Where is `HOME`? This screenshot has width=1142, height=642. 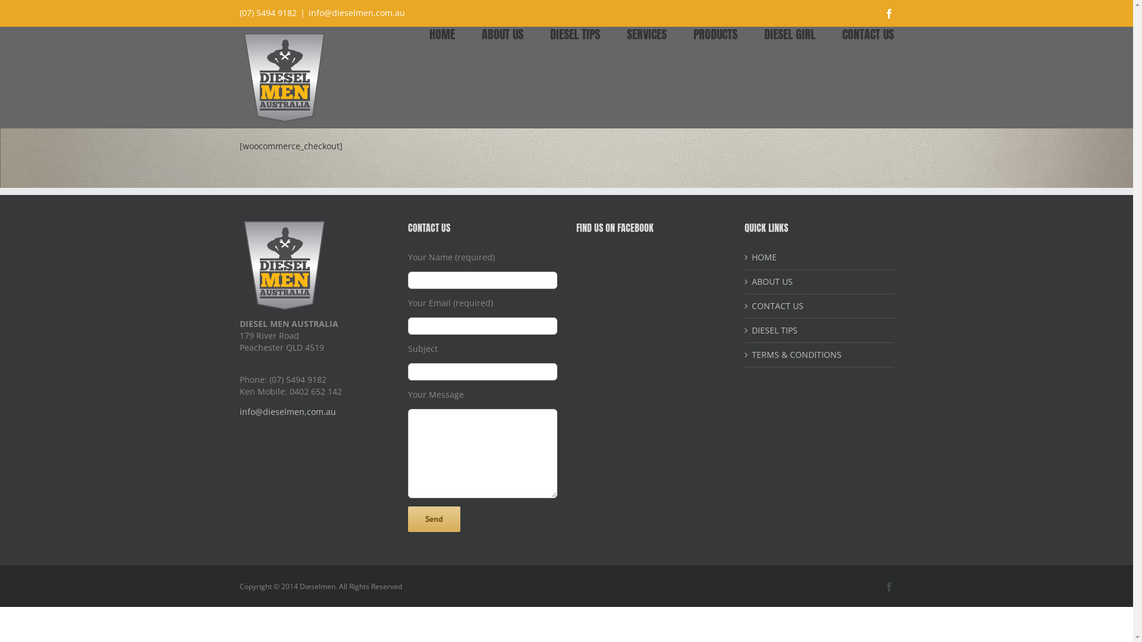 HOME is located at coordinates (820, 257).